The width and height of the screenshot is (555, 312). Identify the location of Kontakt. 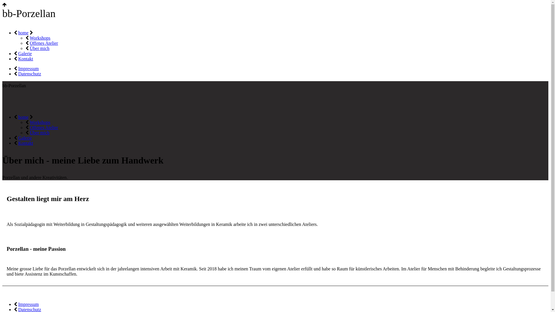
(26, 59).